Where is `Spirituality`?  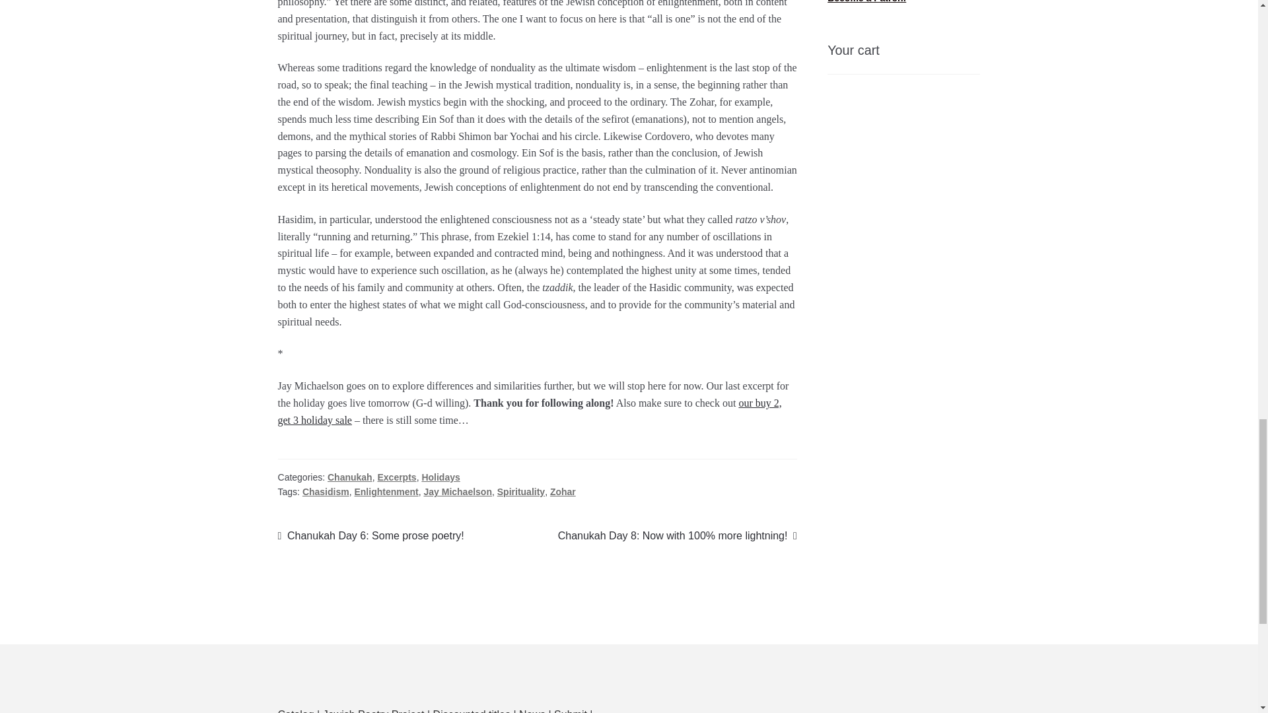 Spirituality is located at coordinates (520, 491).